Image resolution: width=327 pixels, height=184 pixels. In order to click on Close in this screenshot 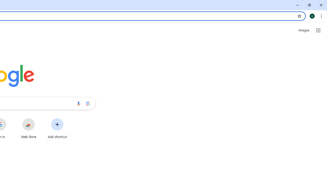, I will do `click(321, 5)`.